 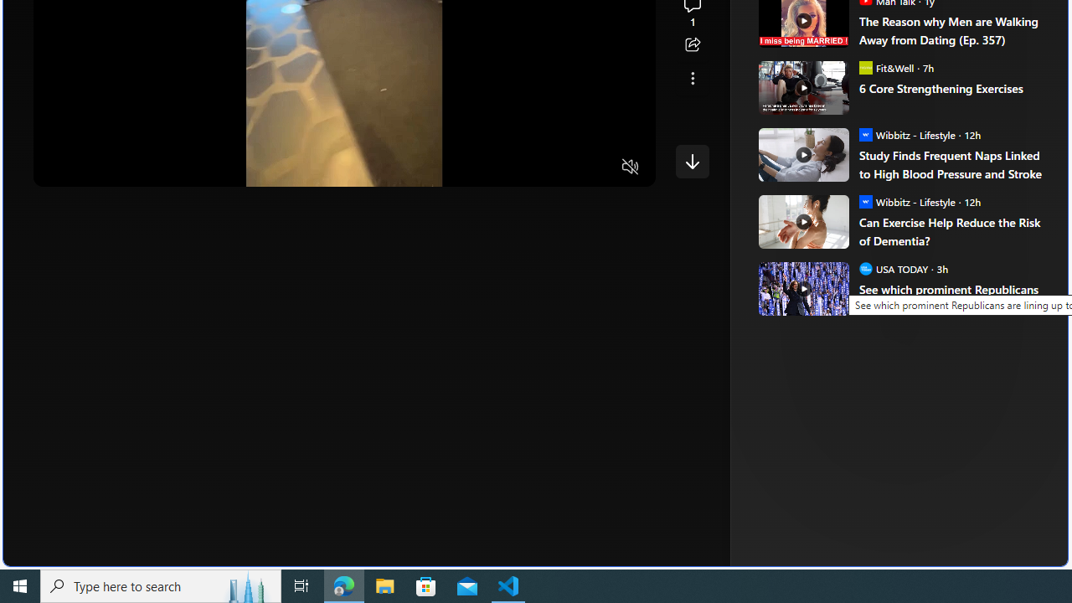 What do you see at coordinates (802, 221) in the screenshot?
I see `Can Exercise Help Reduce the Risk of Dementia?` at bounding box center [802, 221].